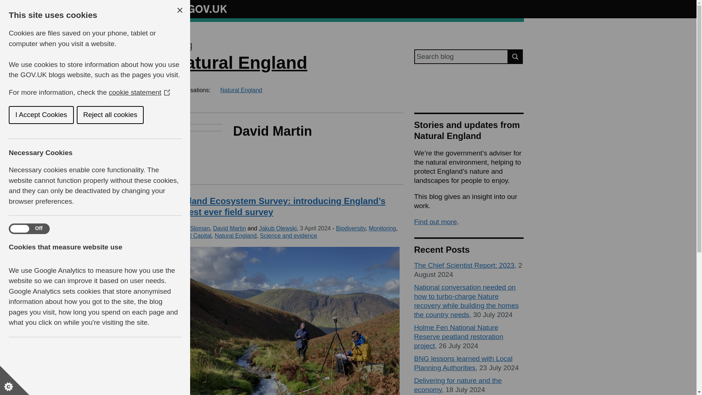 The height and width of the screenshot is (395, 702). Describe the element at coordinates (192, 236) in the screenshot. I see `Natural Capital` at that location.